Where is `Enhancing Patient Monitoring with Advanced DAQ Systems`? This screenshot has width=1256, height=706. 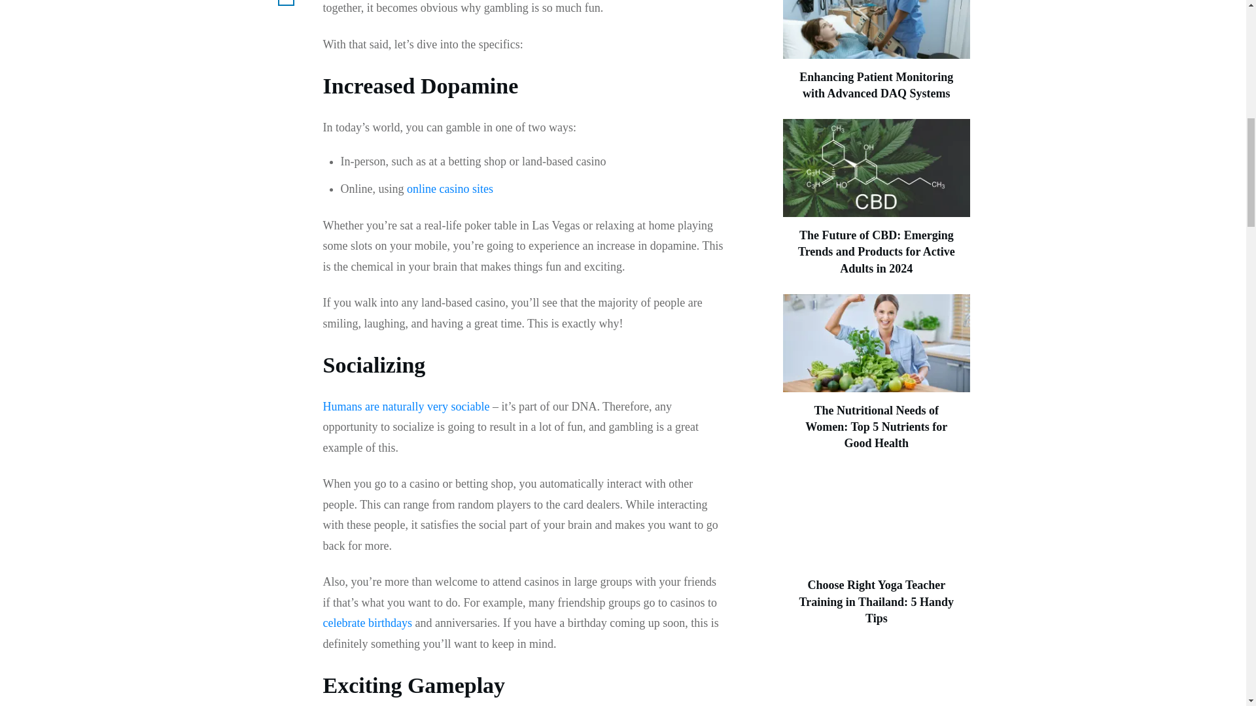 Enhancing Patient Monitoring with Advanced DAQ Systems is located at coordinates (876, 85).